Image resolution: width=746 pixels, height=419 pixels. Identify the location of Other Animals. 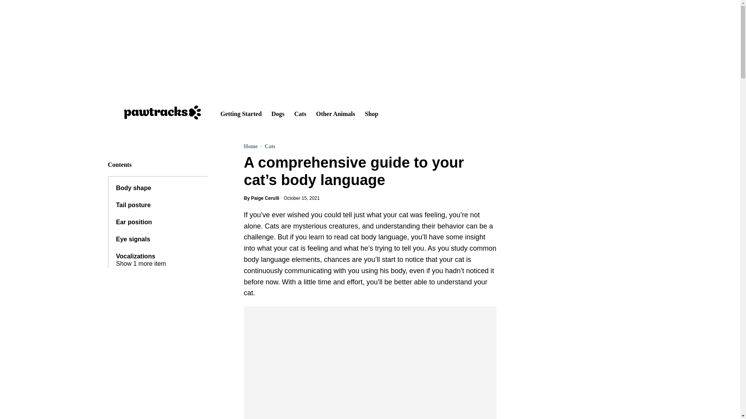
(335, 113).